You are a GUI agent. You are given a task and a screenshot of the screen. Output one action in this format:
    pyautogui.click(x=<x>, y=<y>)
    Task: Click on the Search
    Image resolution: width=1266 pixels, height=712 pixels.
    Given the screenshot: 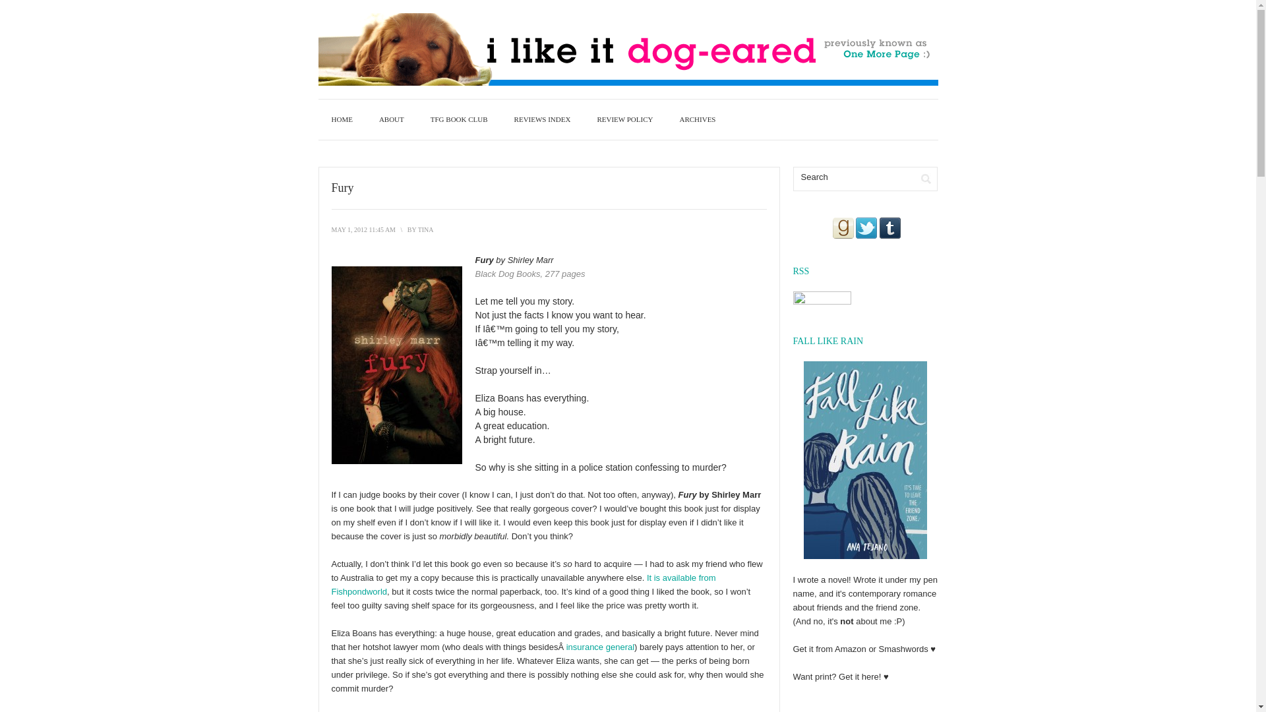 What is the action you would take?
    pyautogui.click(x=926, y=179)
    